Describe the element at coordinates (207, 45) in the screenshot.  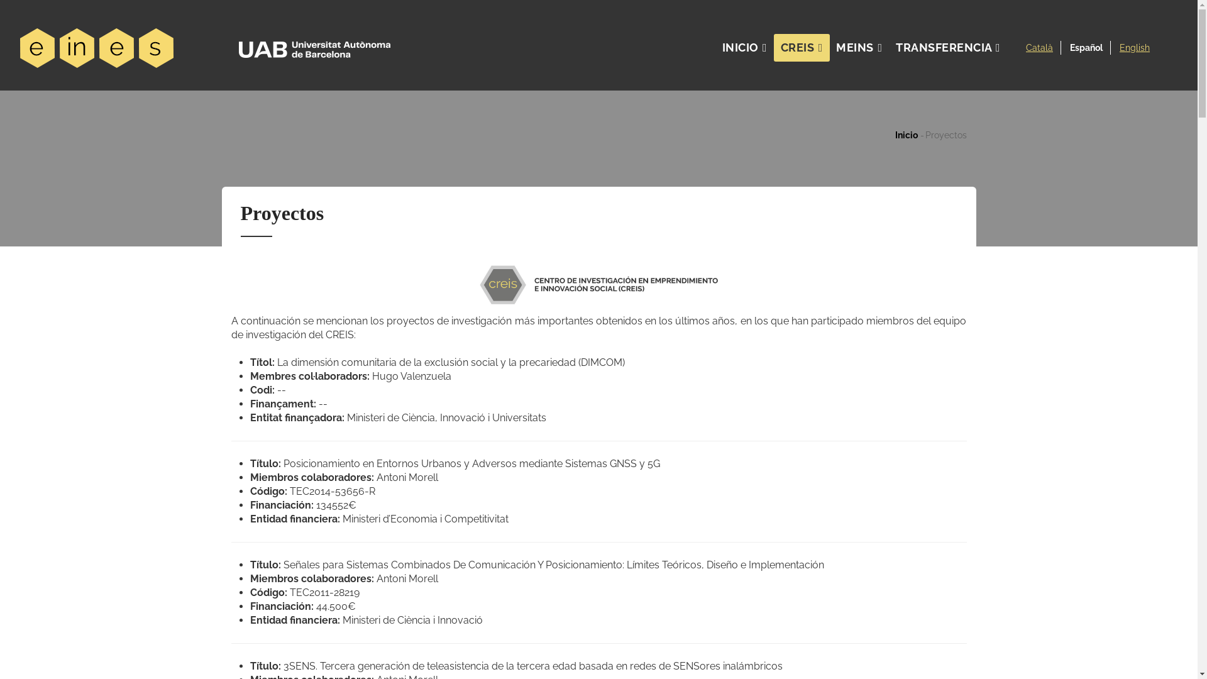
I see `Inicio` at that location.